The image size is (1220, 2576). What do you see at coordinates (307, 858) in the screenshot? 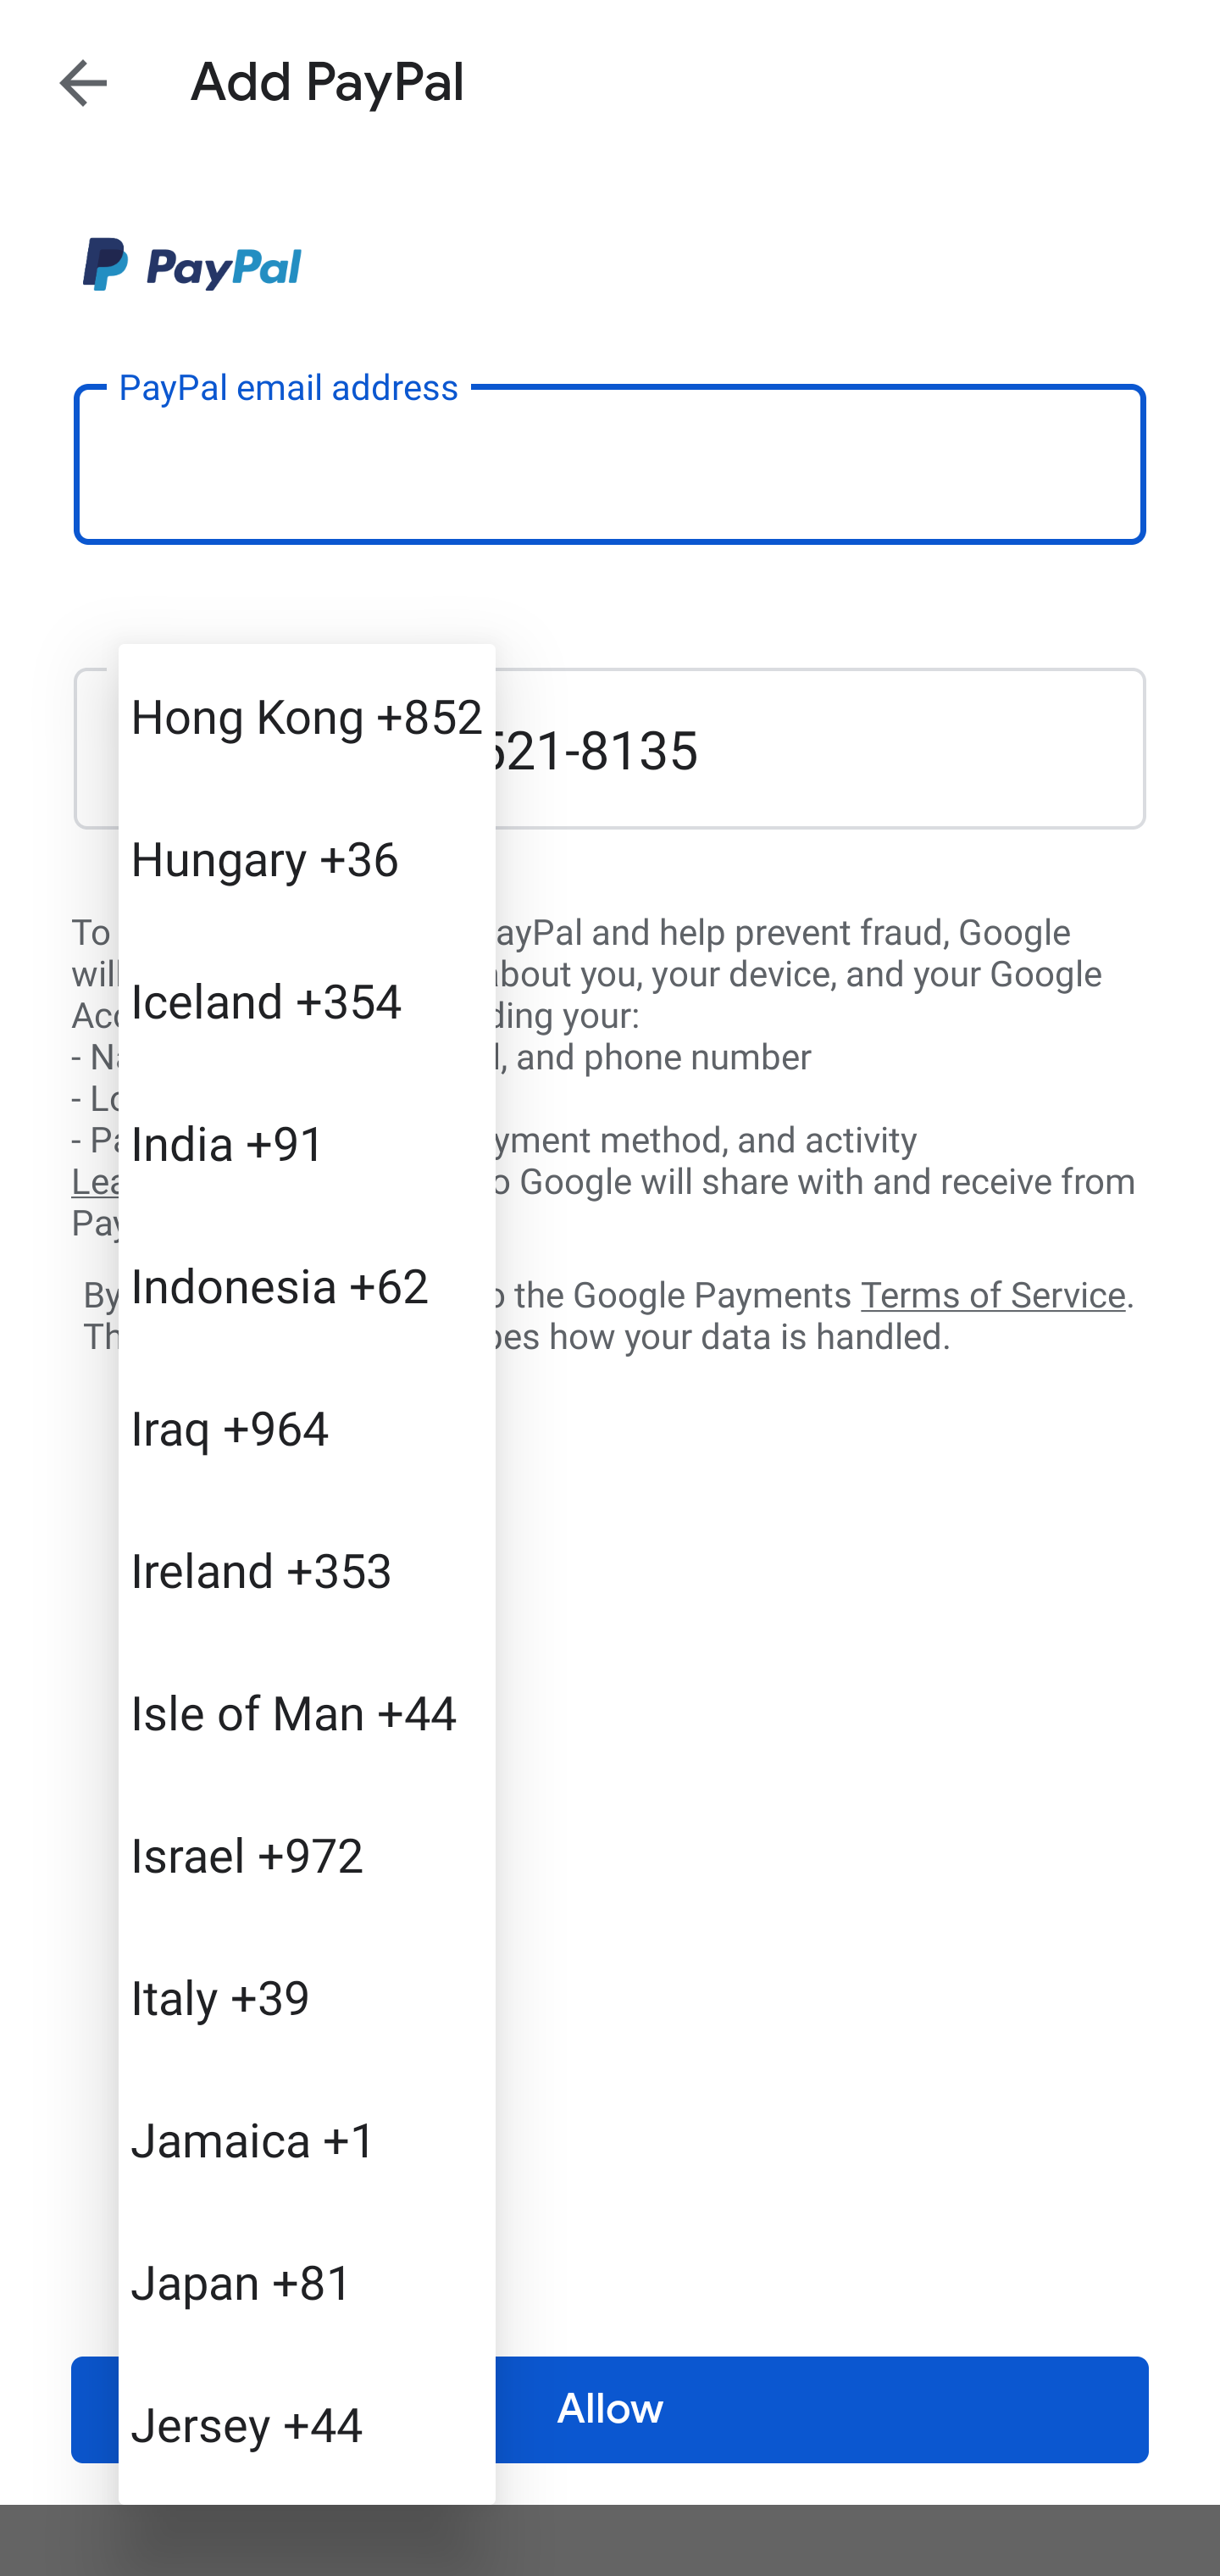
I see `Hungary +36` at bounding box center [307, 858].